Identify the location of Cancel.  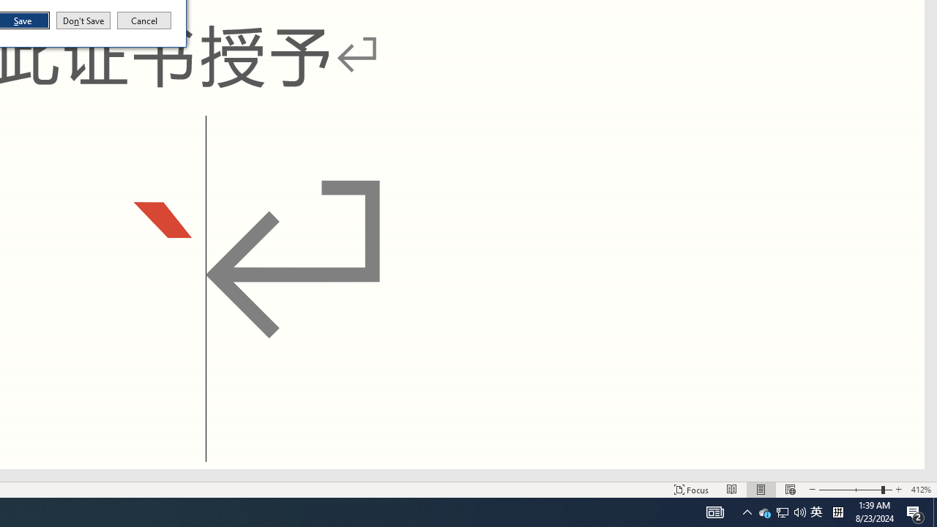
(144, 20).